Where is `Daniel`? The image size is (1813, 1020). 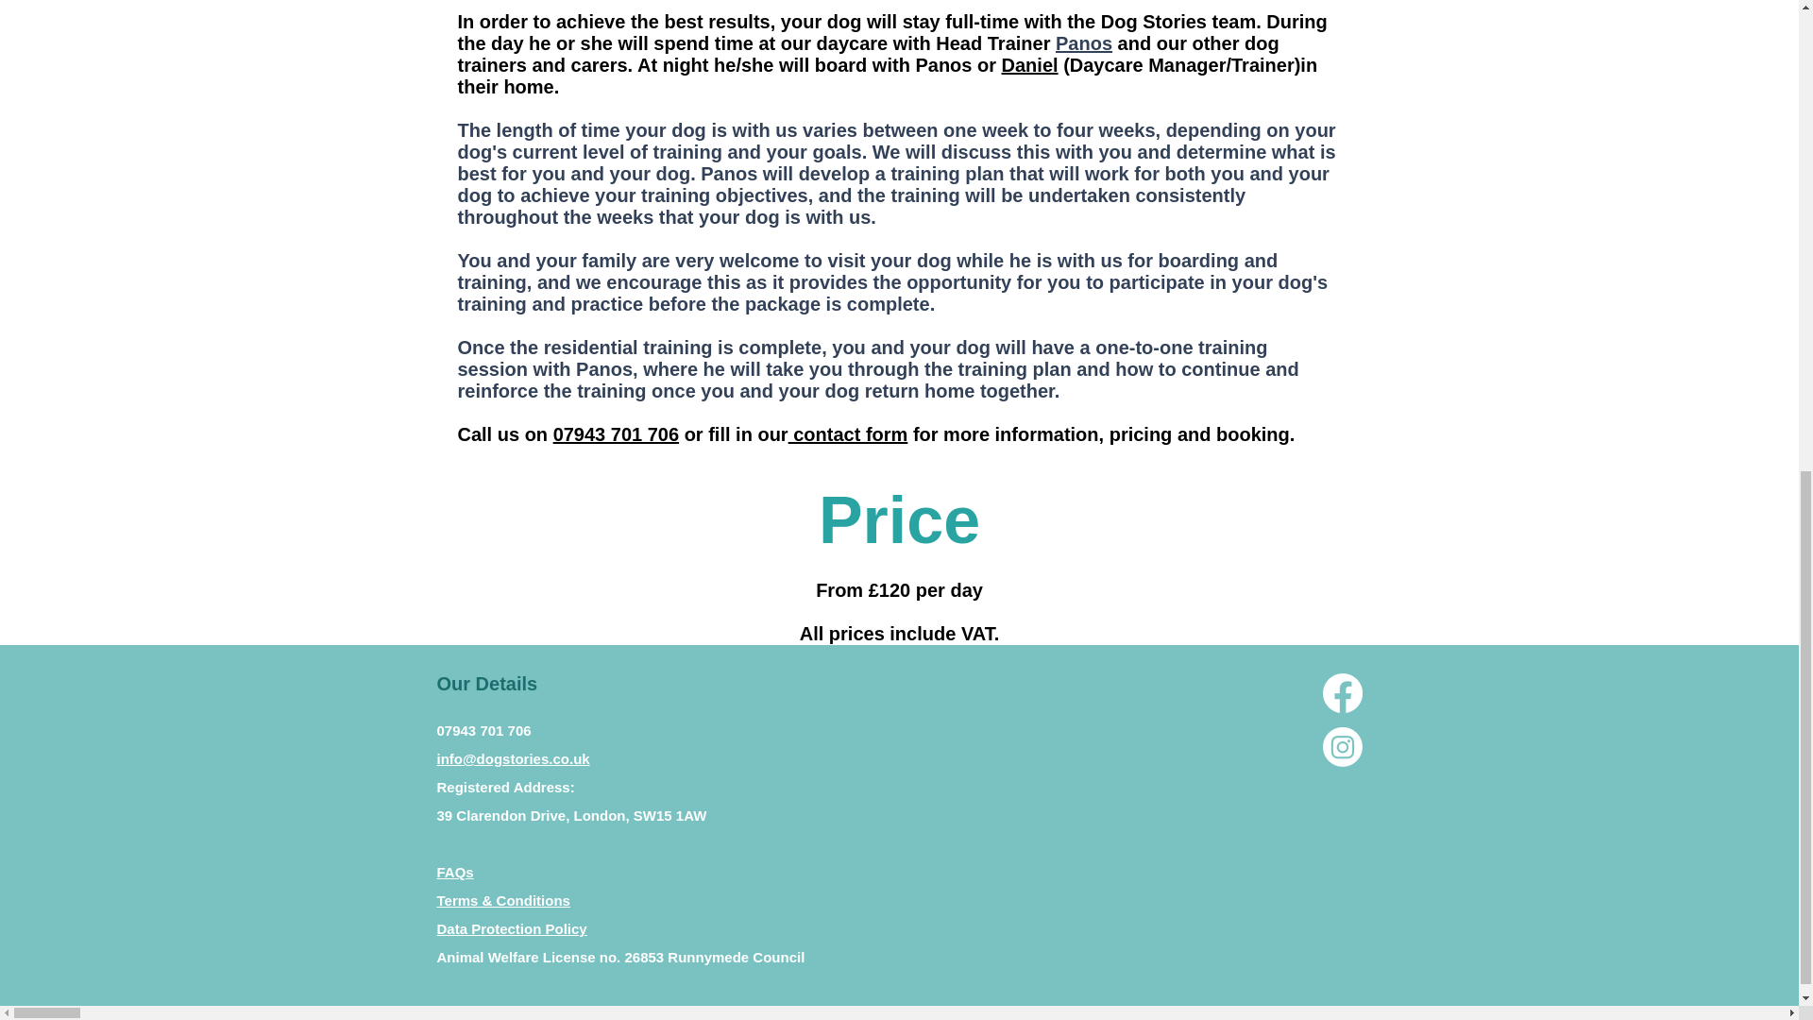 Daniel is located at coordinates (1030, 64).